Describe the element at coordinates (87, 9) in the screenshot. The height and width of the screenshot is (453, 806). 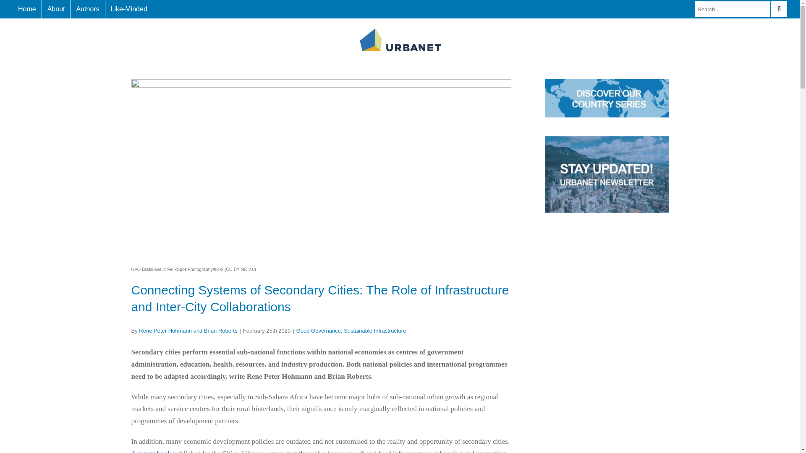
I see `Authors` at that location.